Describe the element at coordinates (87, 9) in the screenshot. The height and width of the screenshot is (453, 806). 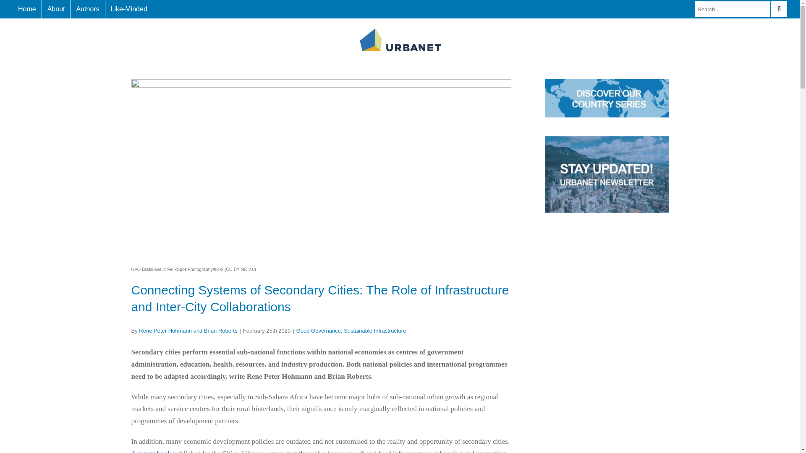
I see `Authors` at that location.